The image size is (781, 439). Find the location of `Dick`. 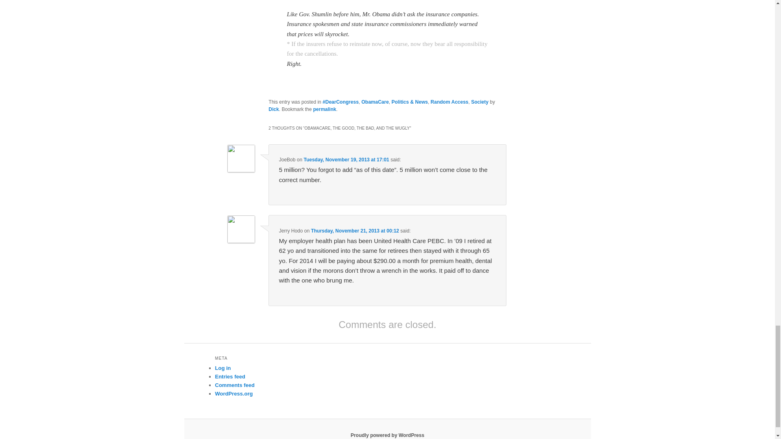

Dick is located at coordinates (273, 109).